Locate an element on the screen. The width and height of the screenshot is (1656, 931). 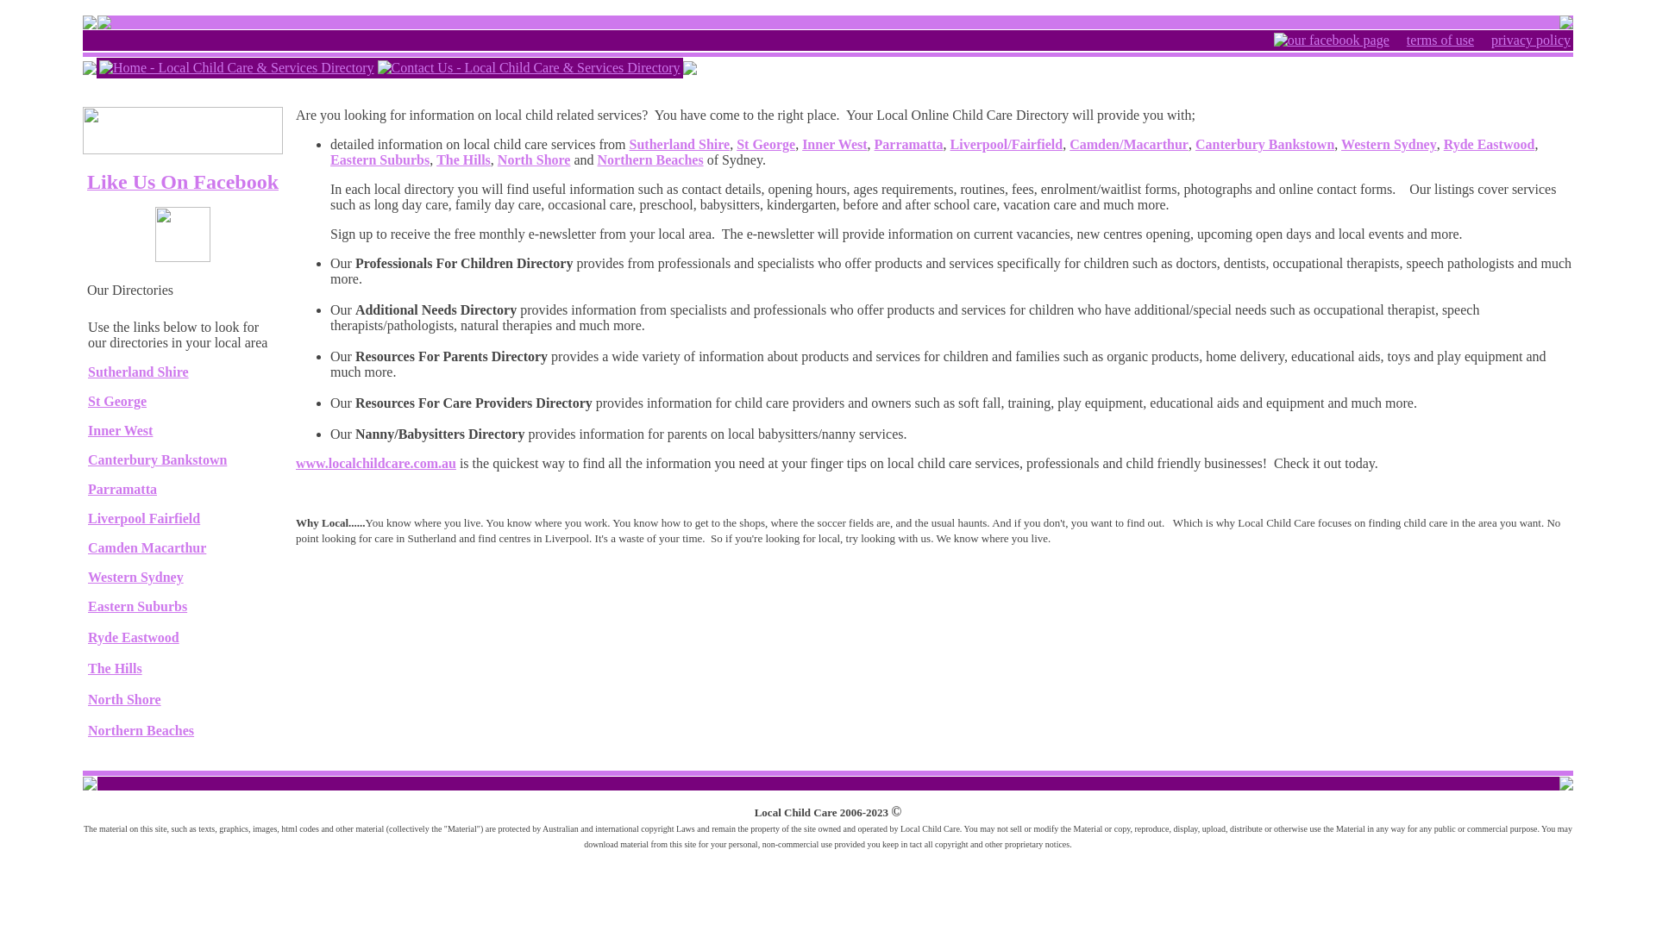
Camden/Macarthur is located at coordinates (1129, 145).